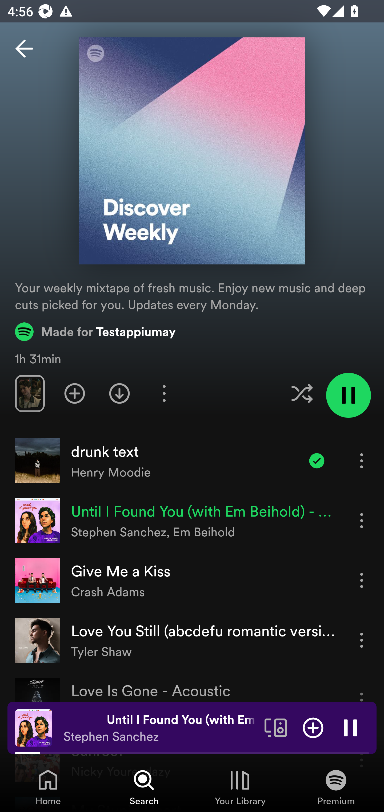 The width and height of the screenshot is (384, 812). I want to click on More options for song Give Me a Kiss, so click(362, 580).